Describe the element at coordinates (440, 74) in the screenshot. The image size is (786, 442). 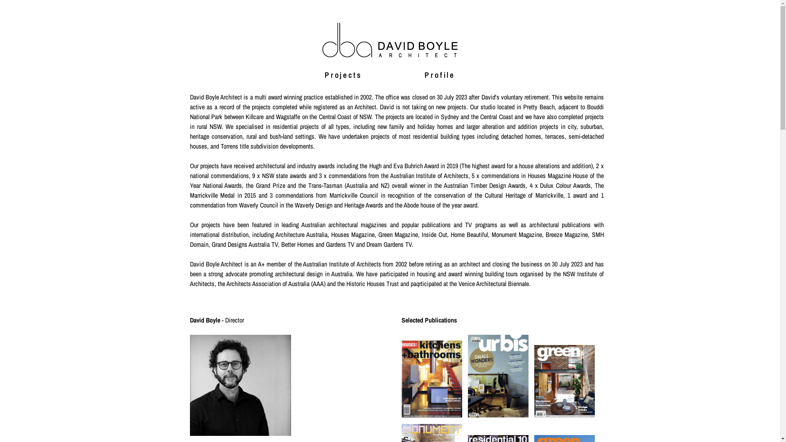
I see `Profile` at that location.